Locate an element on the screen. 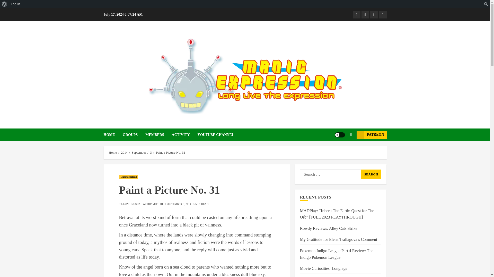 Image resolution: width=494 pixels, height=277 pixels. Log In is located at coordinates (15, 4).